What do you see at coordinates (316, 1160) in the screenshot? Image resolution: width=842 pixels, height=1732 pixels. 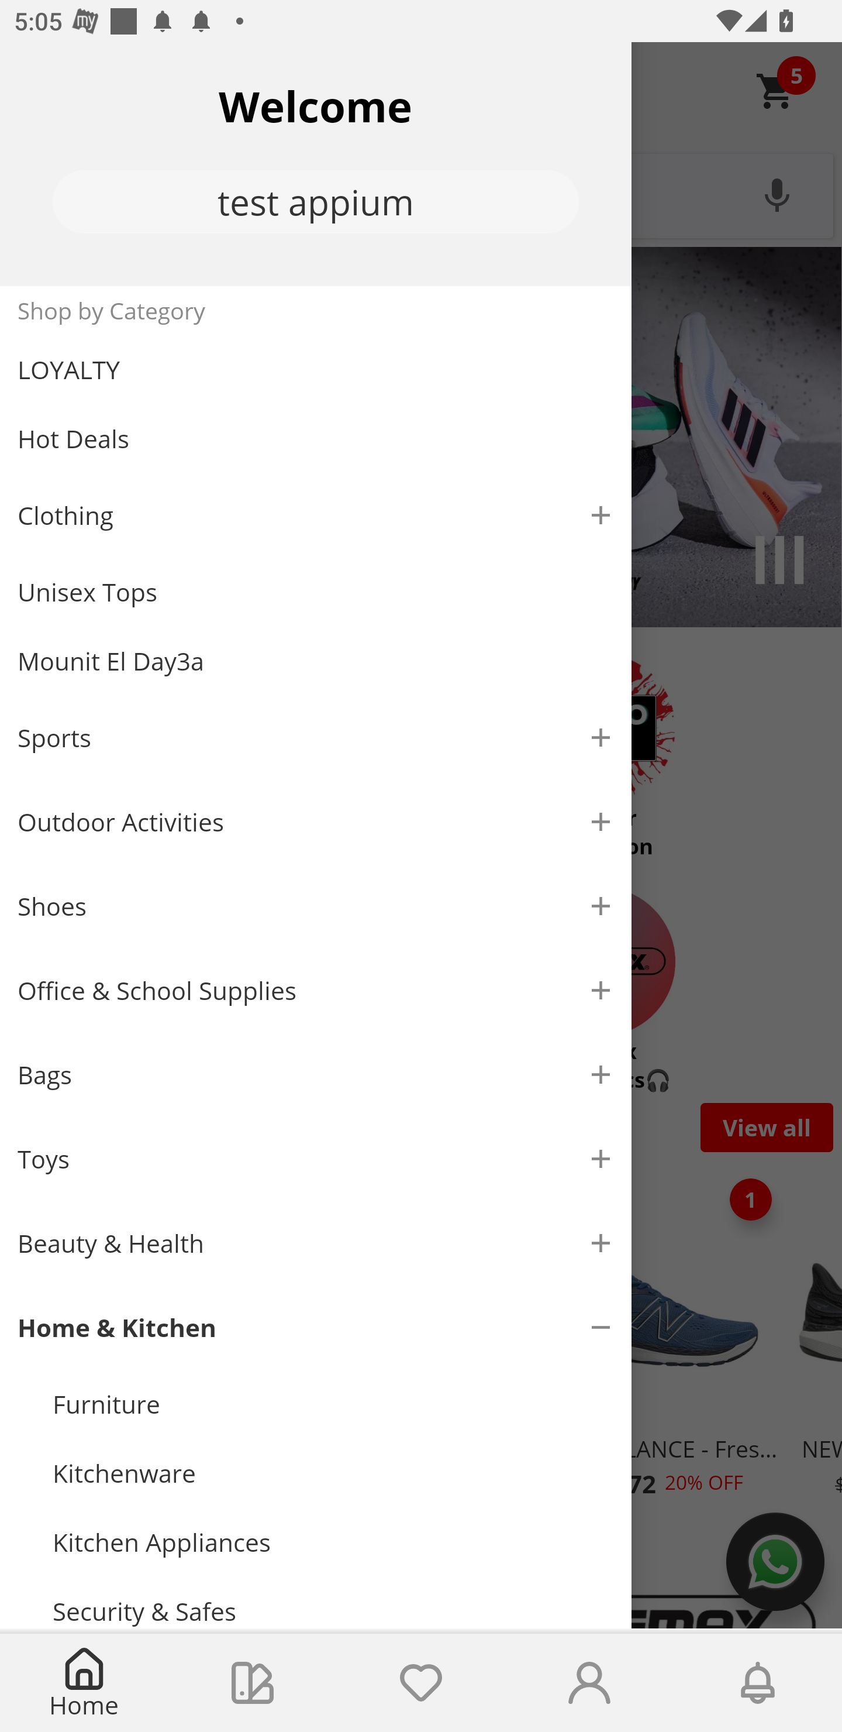 I see `Toys` at bounding box center [316, 1160].